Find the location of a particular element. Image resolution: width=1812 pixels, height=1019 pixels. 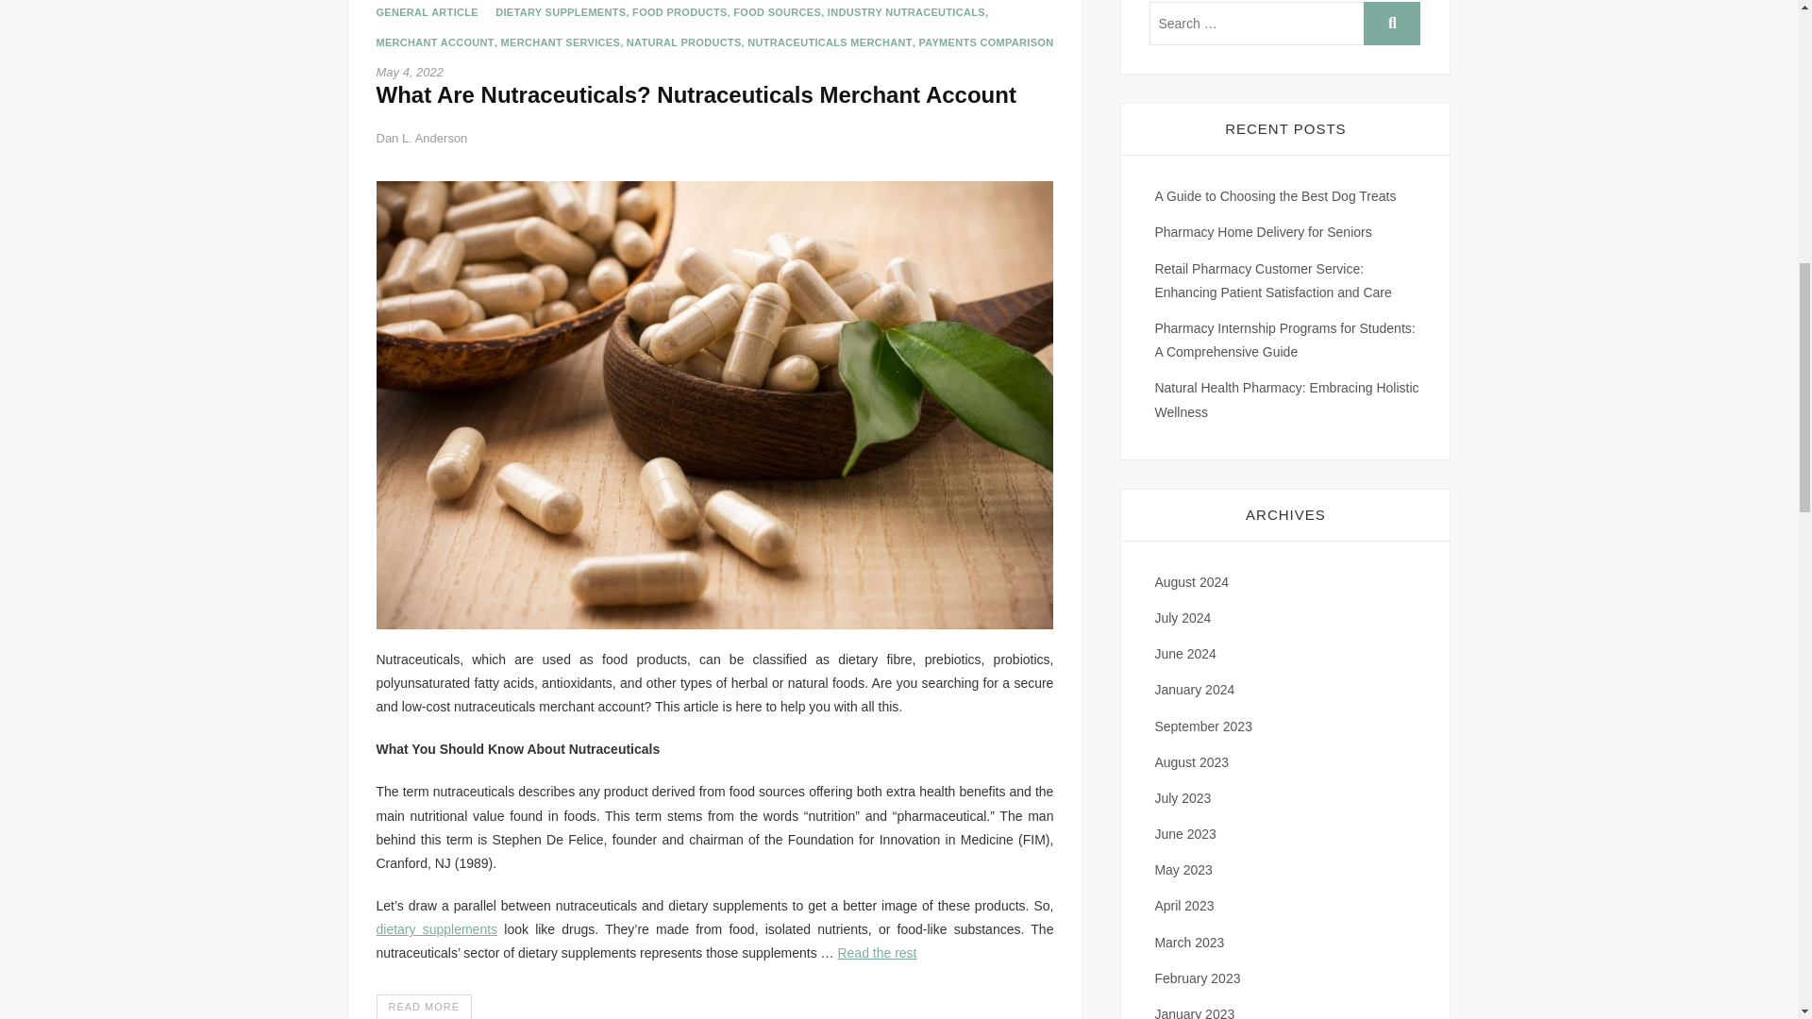

May 4, 2022 is located at coordinates (410, 72).